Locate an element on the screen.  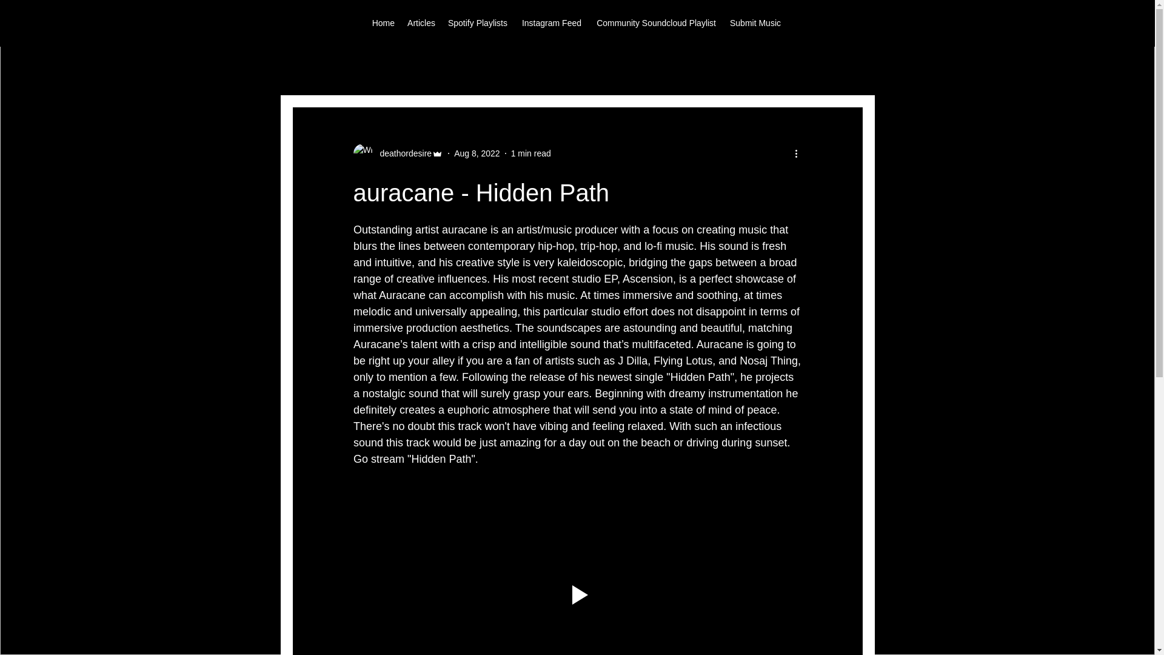
All Posts is located at coordinates (312, 70).